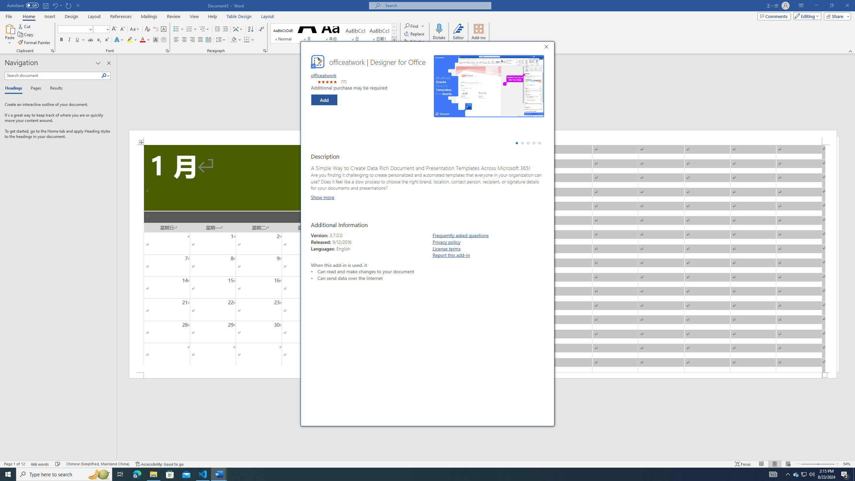 The width and height of the screenshot is (855, 481). I want to click on Running applications, so click(421, 474).